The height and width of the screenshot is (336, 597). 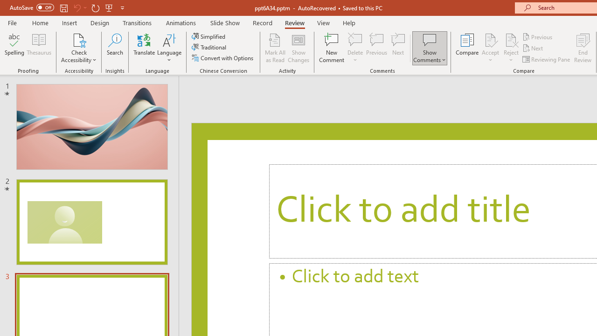 What do you see at coordinates (547, 59) in the screenshot?
I see `Reviewing Pane` at bounding box center [547, 59].